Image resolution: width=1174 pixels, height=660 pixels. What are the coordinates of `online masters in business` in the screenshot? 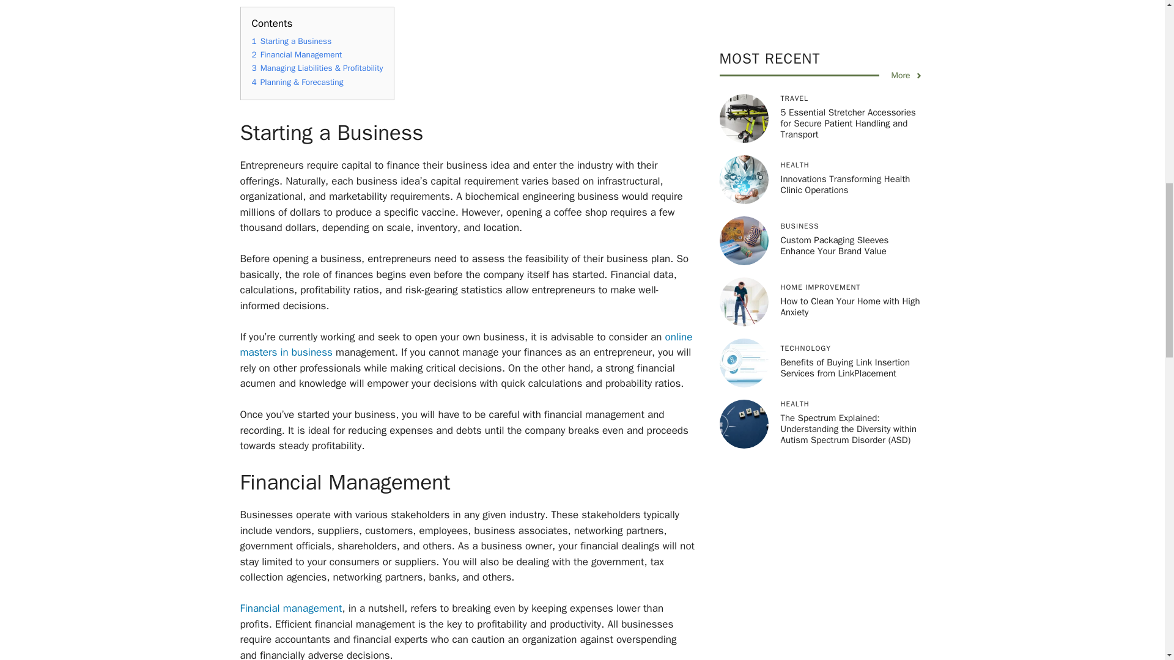 It's located at (466, 345).